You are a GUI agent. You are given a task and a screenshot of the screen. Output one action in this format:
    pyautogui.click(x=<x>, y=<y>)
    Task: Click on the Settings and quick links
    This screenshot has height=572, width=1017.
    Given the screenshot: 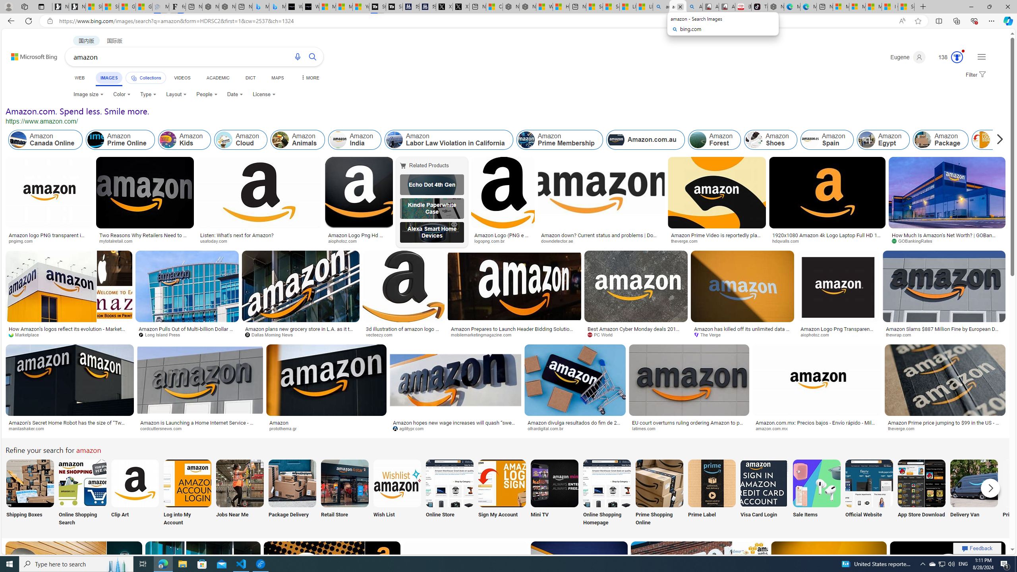 What is the action you would take?
    pyautogui.click(x=981, y=56)
    